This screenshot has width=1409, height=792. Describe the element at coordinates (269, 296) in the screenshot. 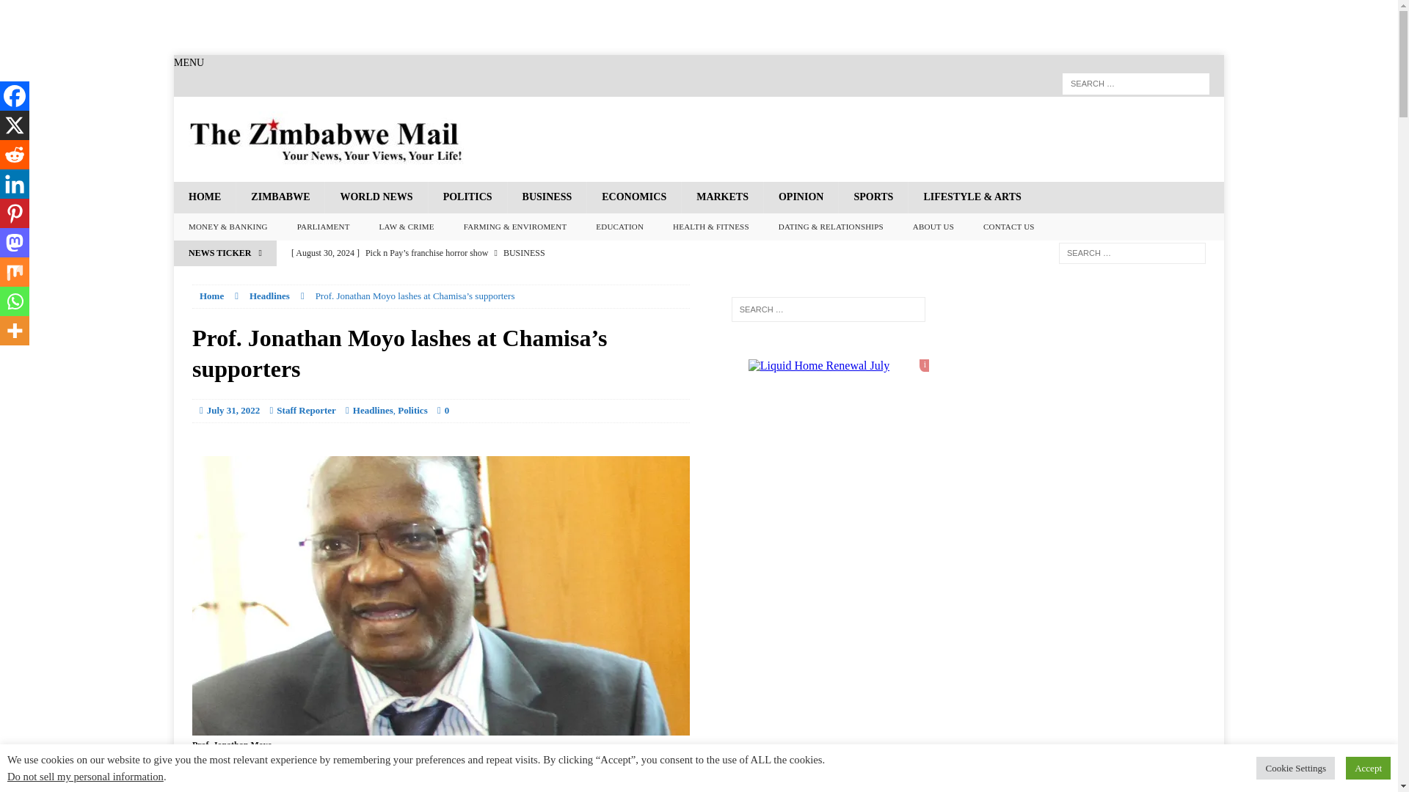

I see `Headlines` at that location.